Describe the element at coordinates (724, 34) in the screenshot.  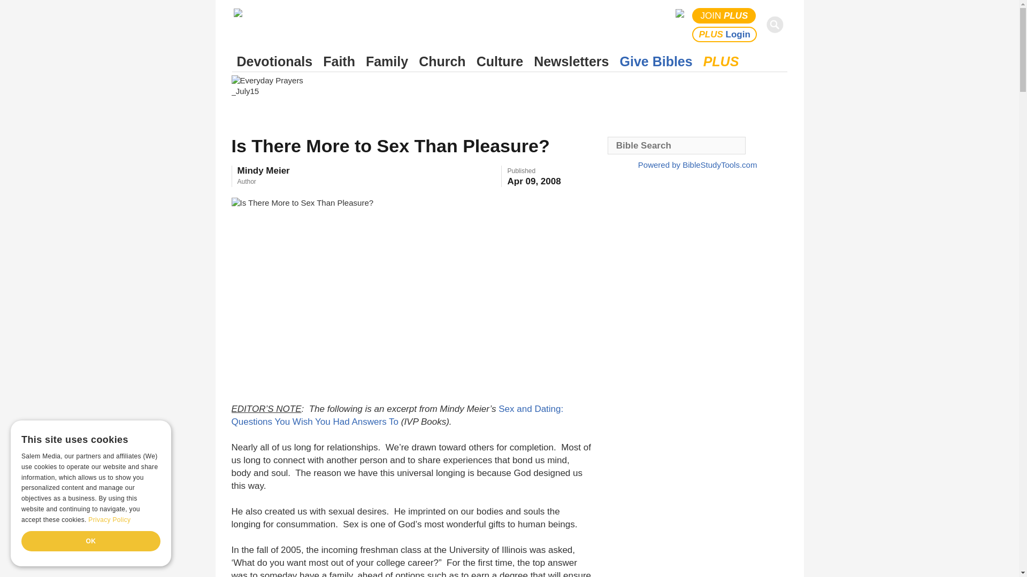
I see `Plus Login` at that location.